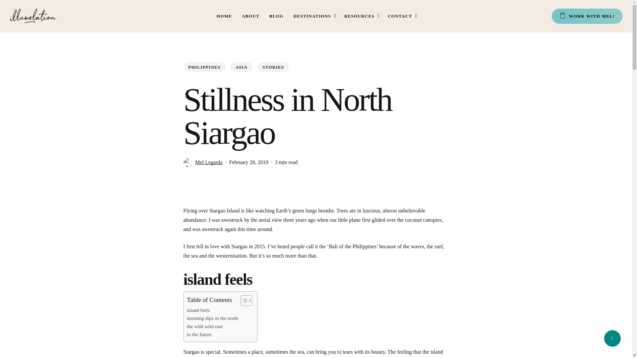 This screenshot has height=358, width=637. I want to click on HOME, so click(224, 16).